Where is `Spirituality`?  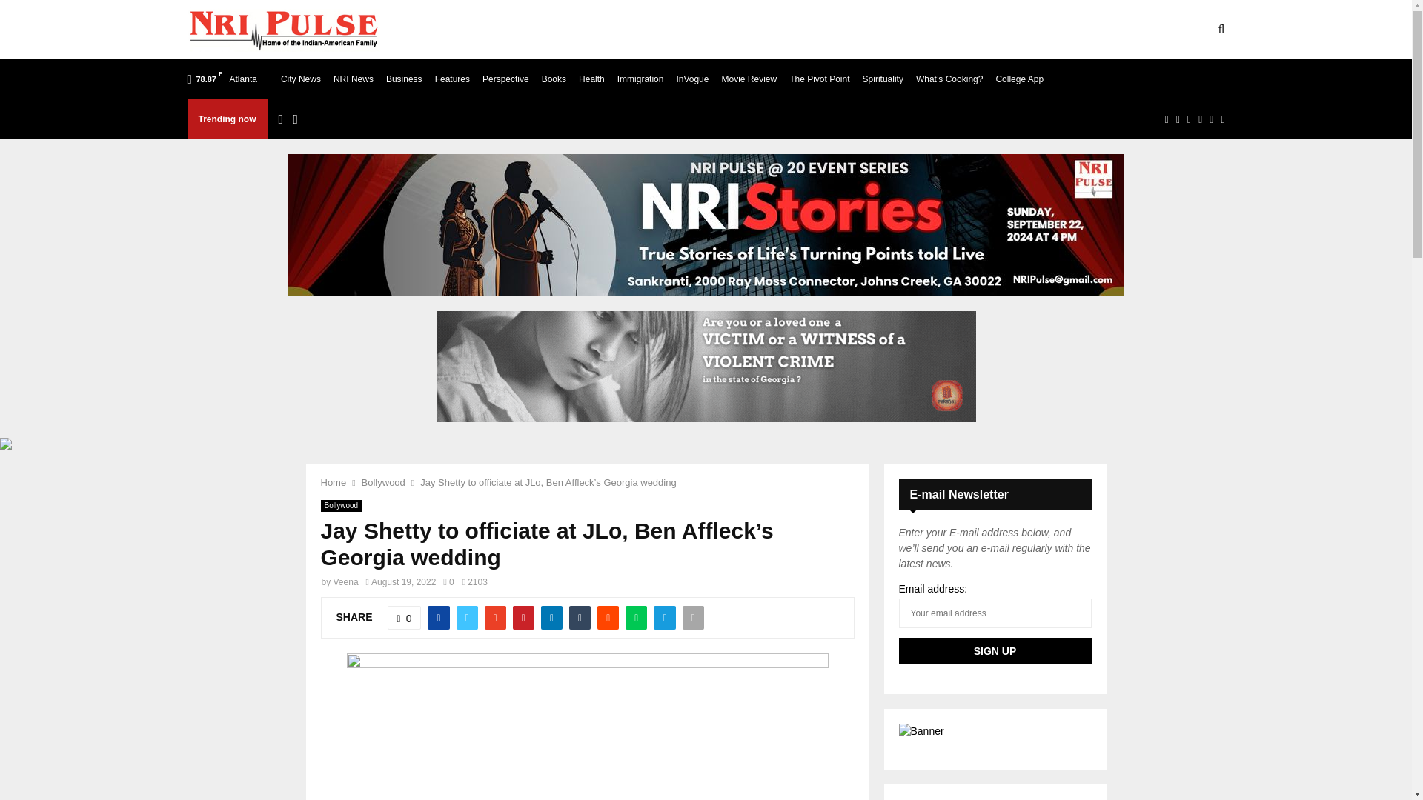
Spirituality is located at coordinates (883, 79).